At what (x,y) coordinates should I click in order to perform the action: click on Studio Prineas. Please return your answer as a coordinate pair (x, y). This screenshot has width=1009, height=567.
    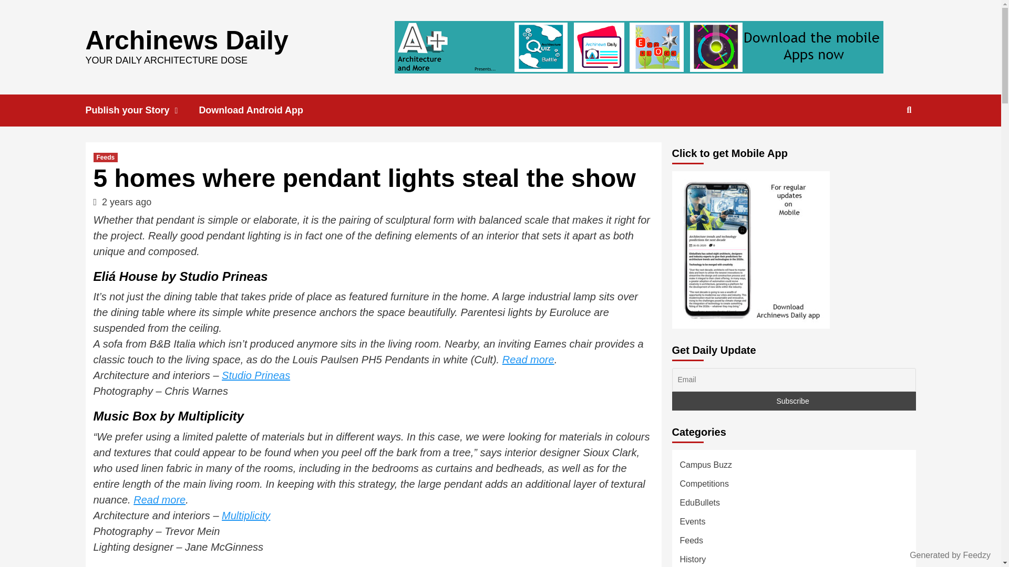
    Looking at the image, I should click on (256, 375).